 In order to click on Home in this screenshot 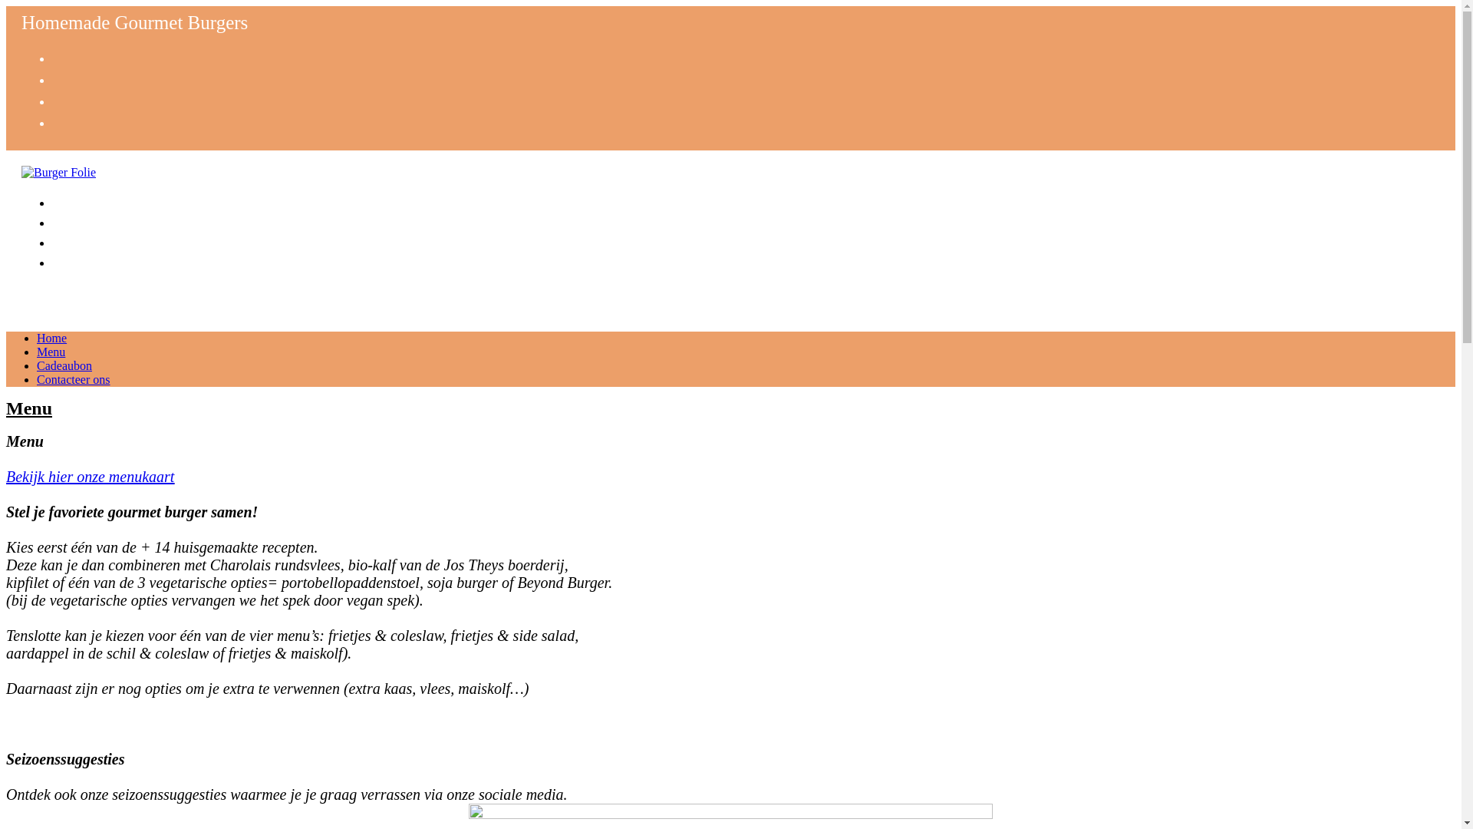, I will do `click(52, 338)`.